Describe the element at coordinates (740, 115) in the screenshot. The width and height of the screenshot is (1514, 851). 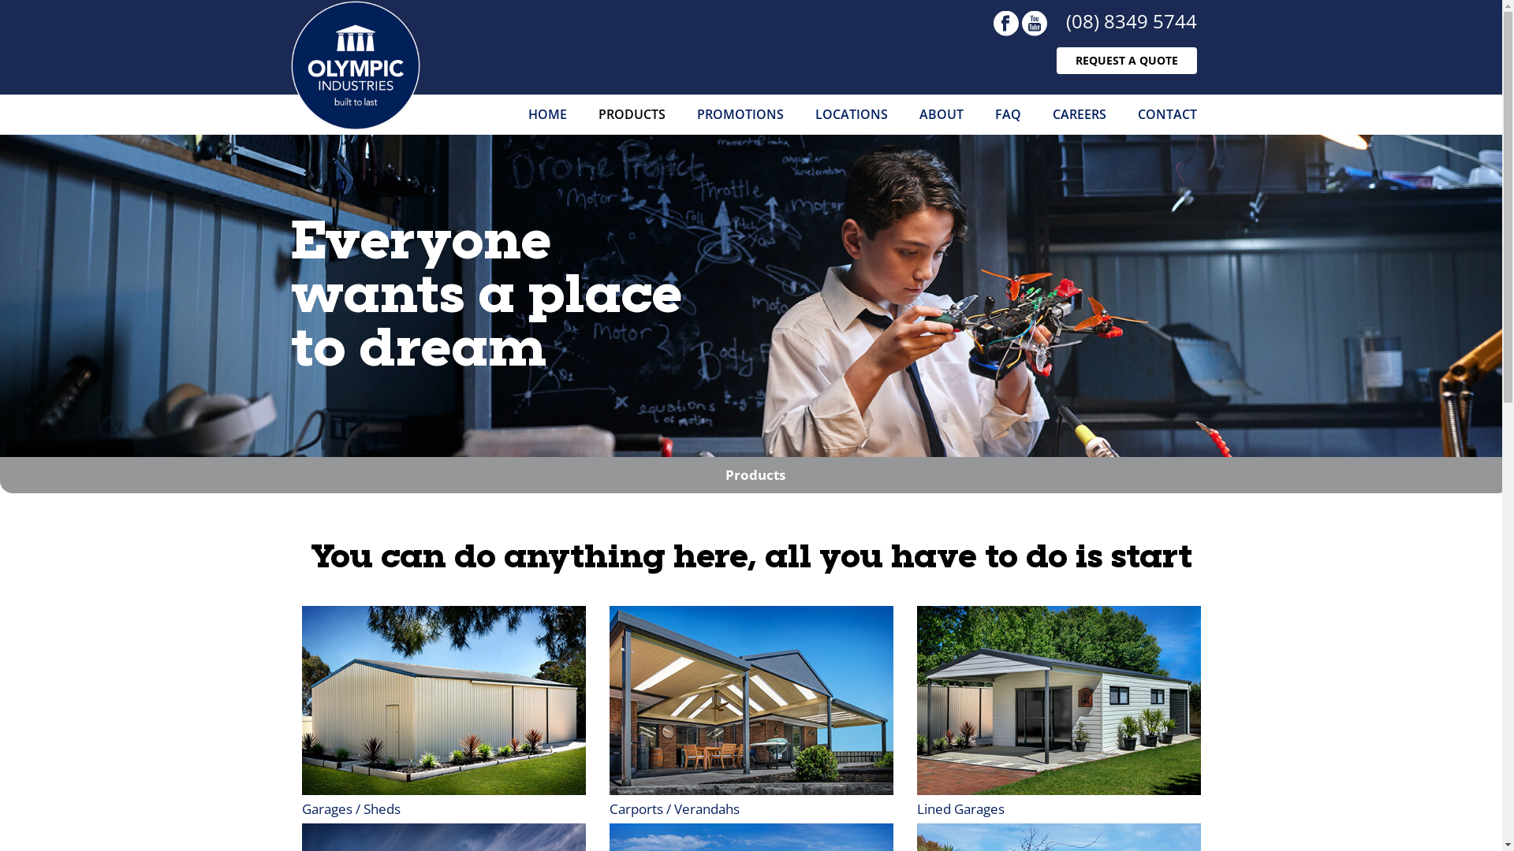
I see `PROMOTIONS` at that location.